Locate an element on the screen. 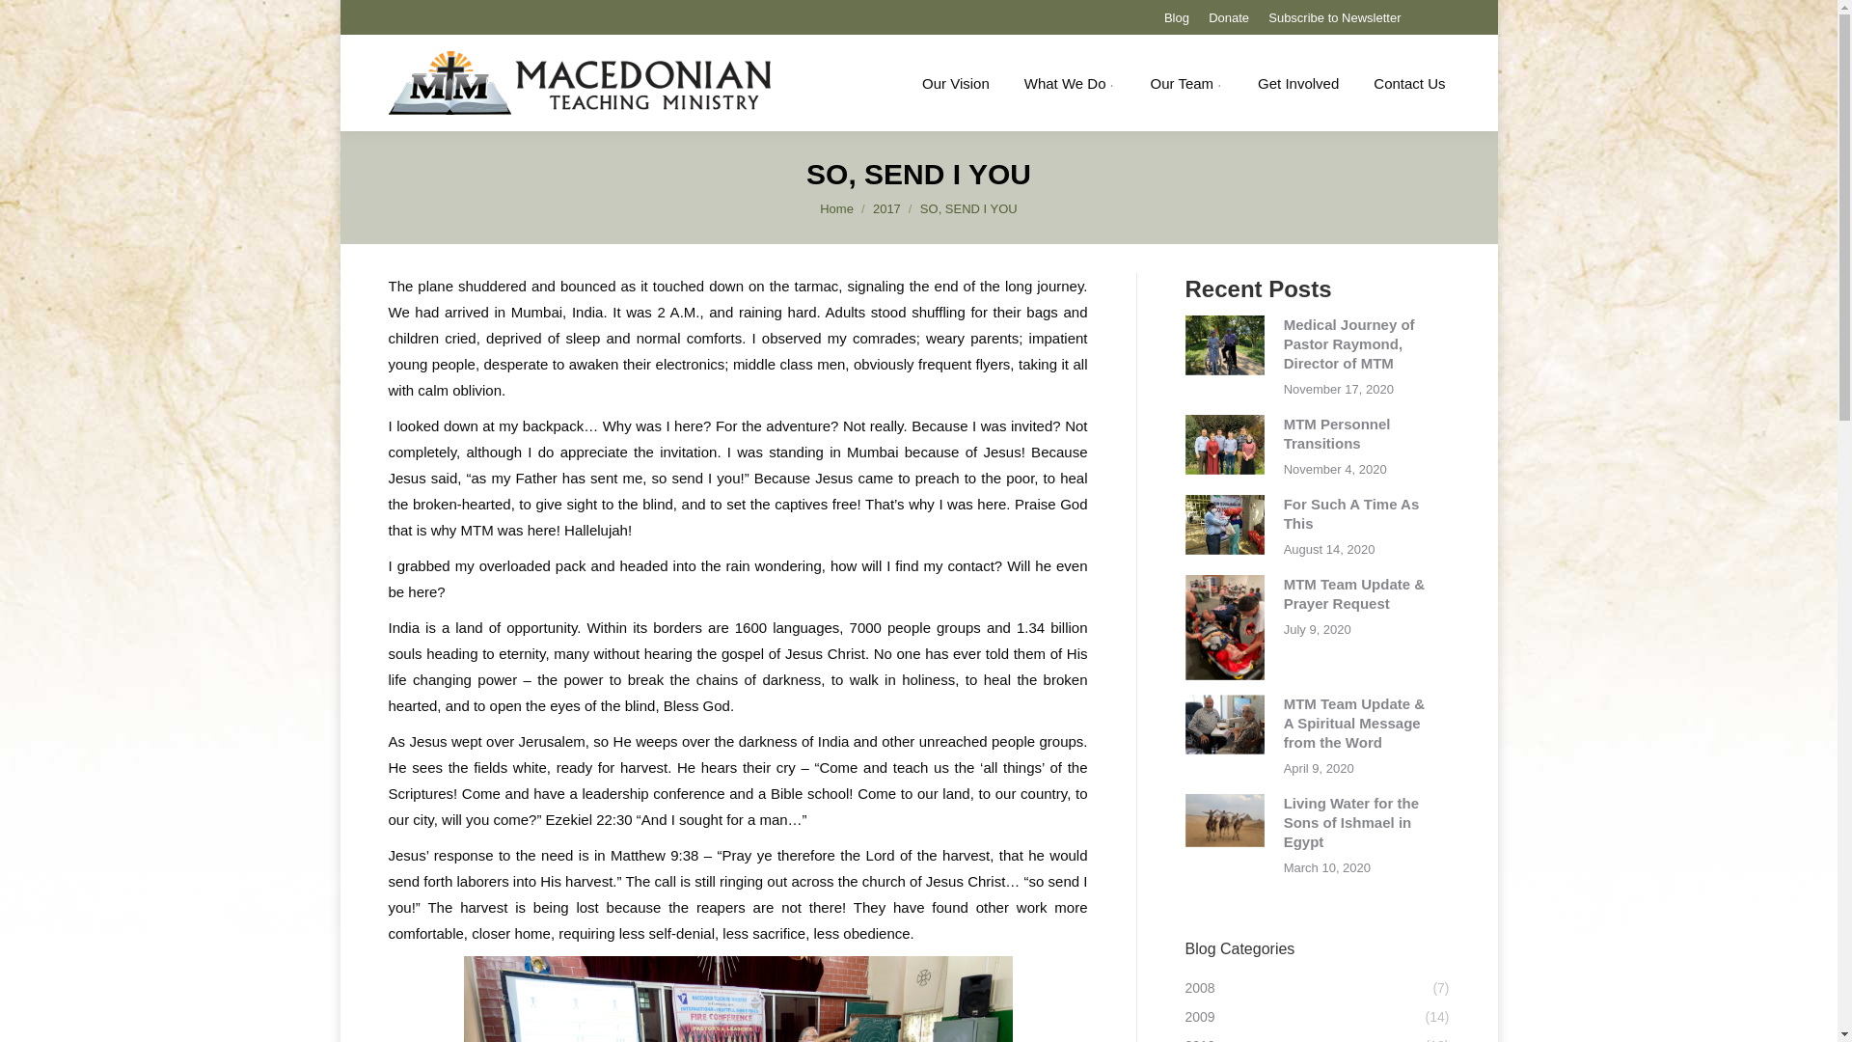 The image size is (1852, 1042). Our Vision is located at coordinates (955, 83).